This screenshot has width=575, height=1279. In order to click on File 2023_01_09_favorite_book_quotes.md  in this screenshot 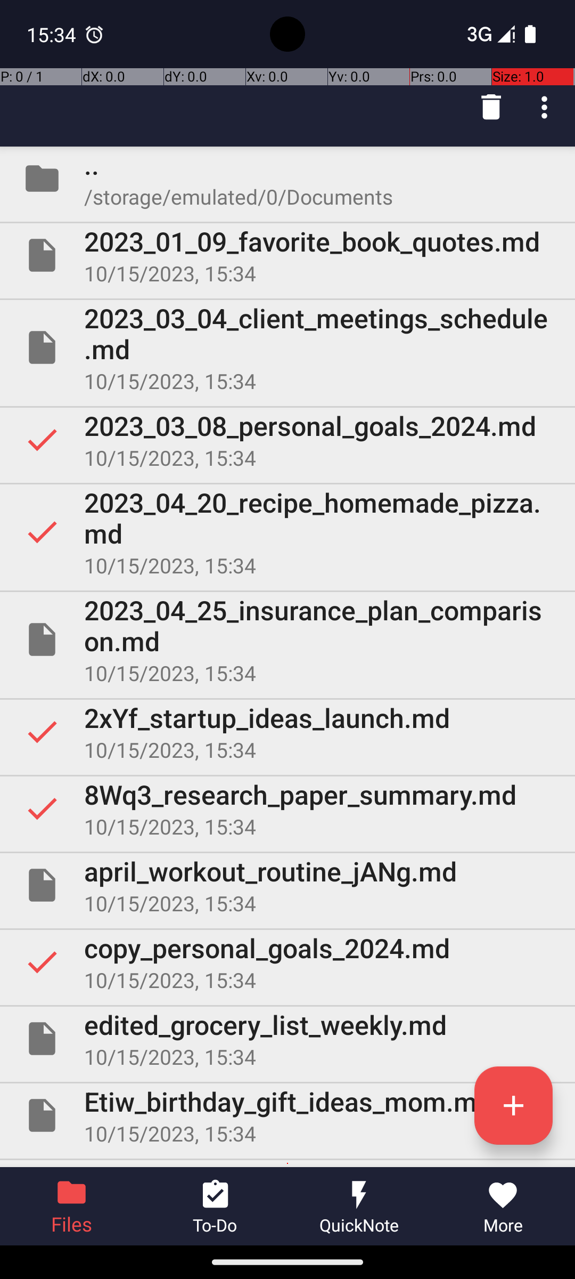, I will do `click(287, 255)`.